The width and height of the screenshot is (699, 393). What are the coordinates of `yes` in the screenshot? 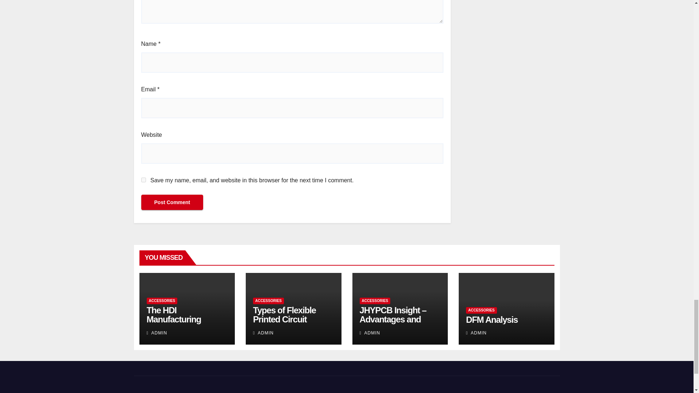 It's located at (143, 180).